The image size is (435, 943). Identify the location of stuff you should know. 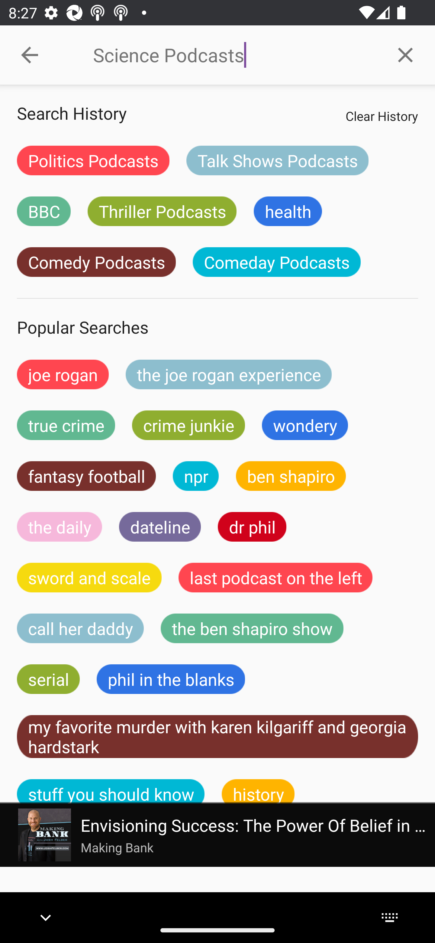
(111, 791).